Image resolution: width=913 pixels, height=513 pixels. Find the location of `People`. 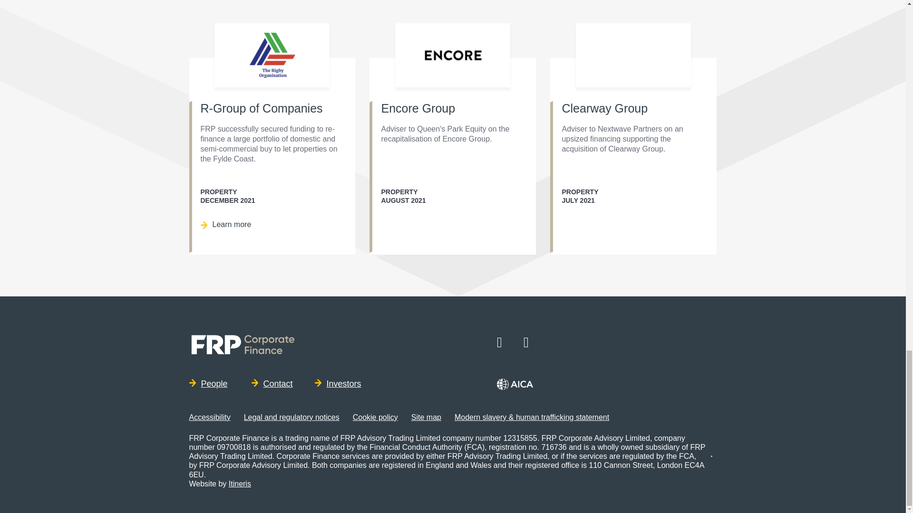

People is located at coordinates (209, 384).